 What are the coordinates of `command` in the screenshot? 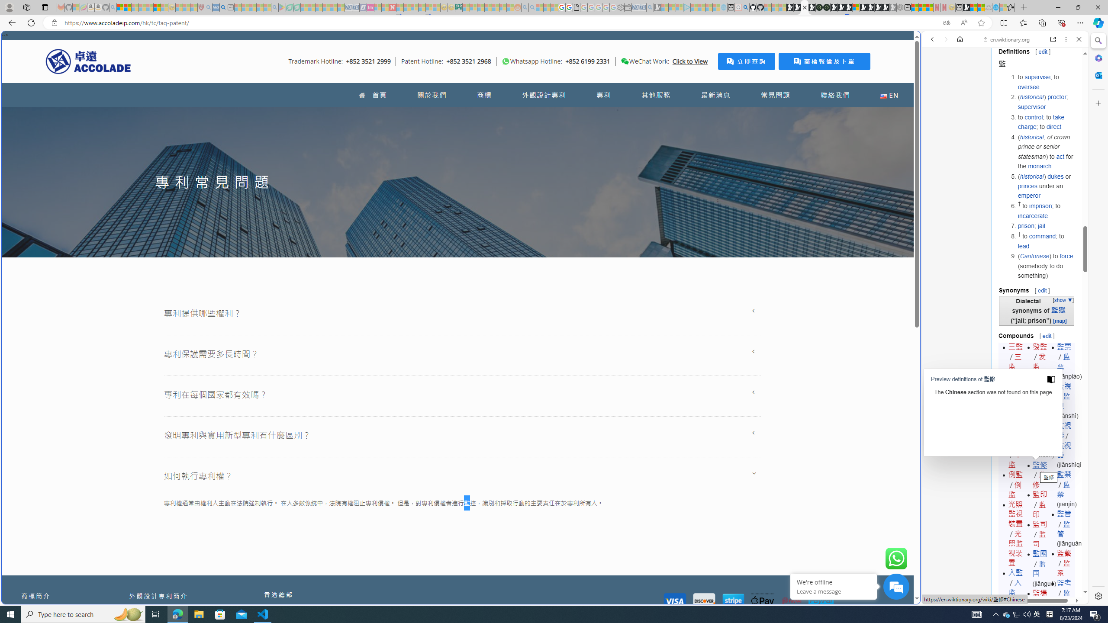 It's located at (1042, 236).